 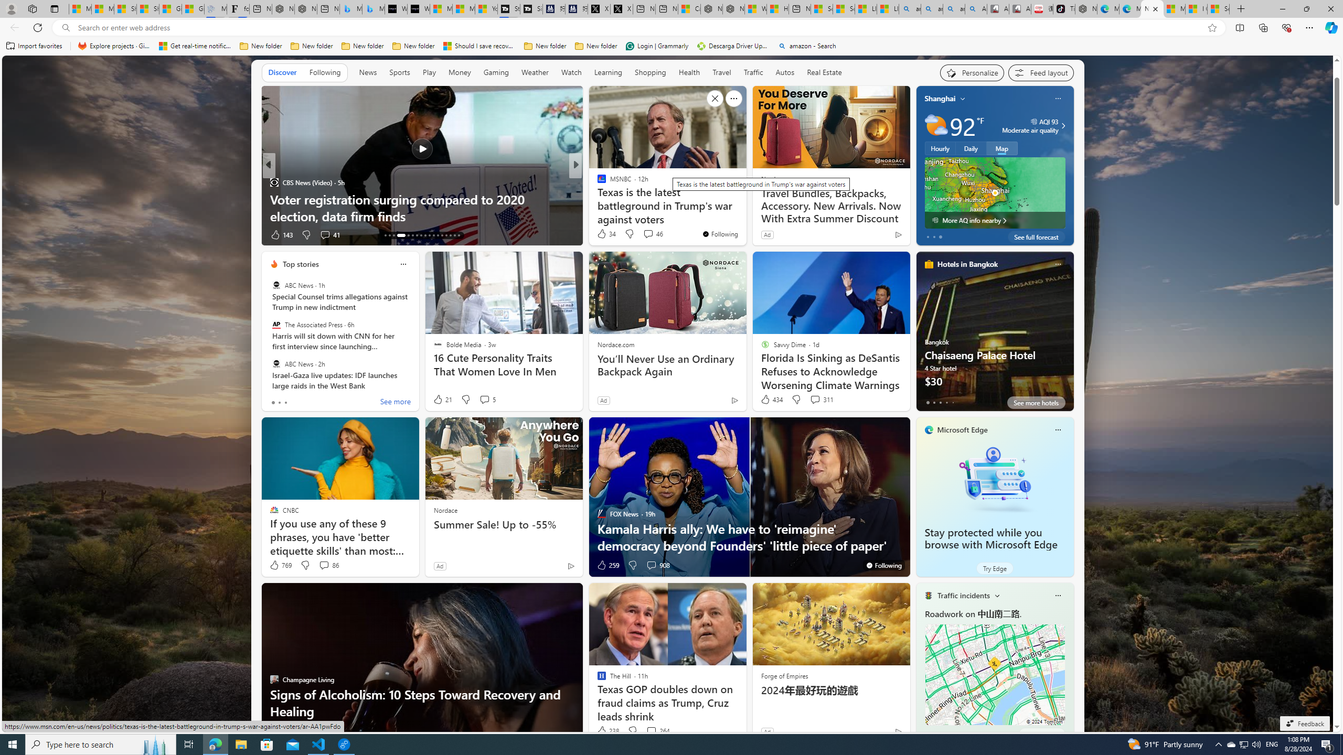 What do you see at coordinates (442, 235) in the screenshot?
I see `AutomationID: tab-25` at bounding box center [442, 235].